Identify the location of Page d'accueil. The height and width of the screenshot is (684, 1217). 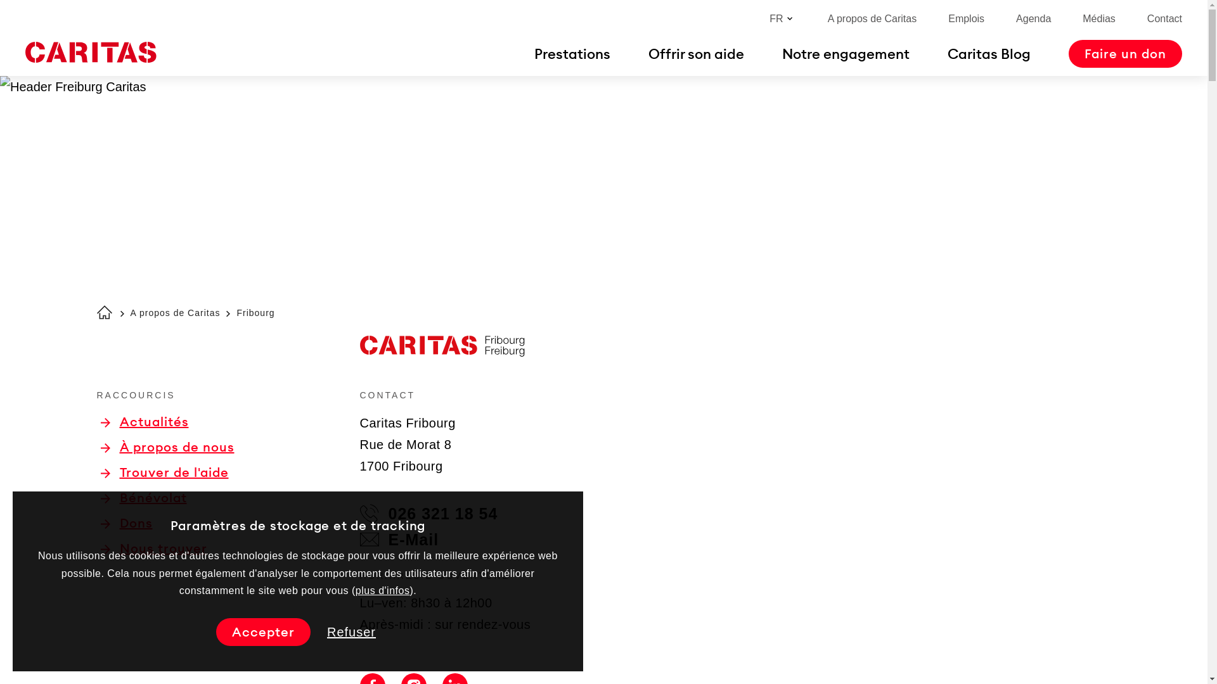
(91, 53).